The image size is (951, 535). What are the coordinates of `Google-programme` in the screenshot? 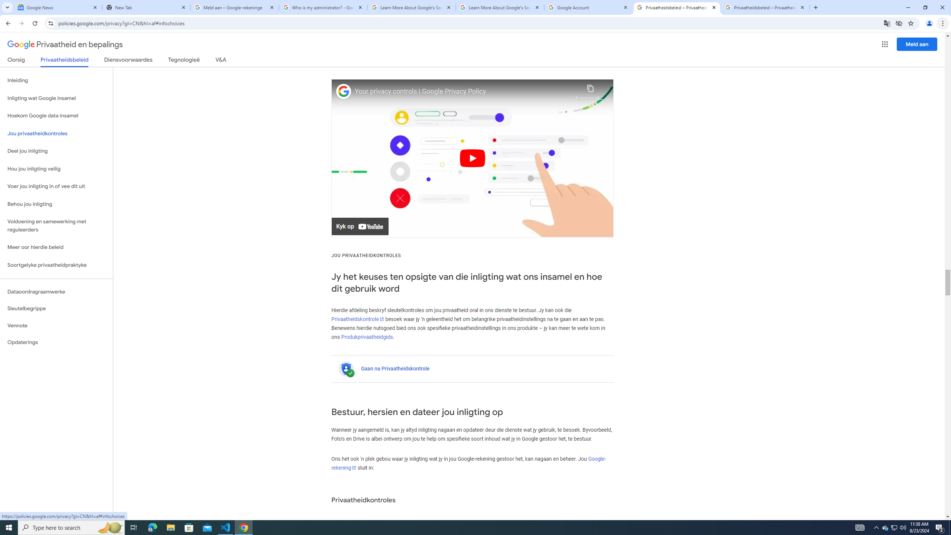 It's located at (885, 44).